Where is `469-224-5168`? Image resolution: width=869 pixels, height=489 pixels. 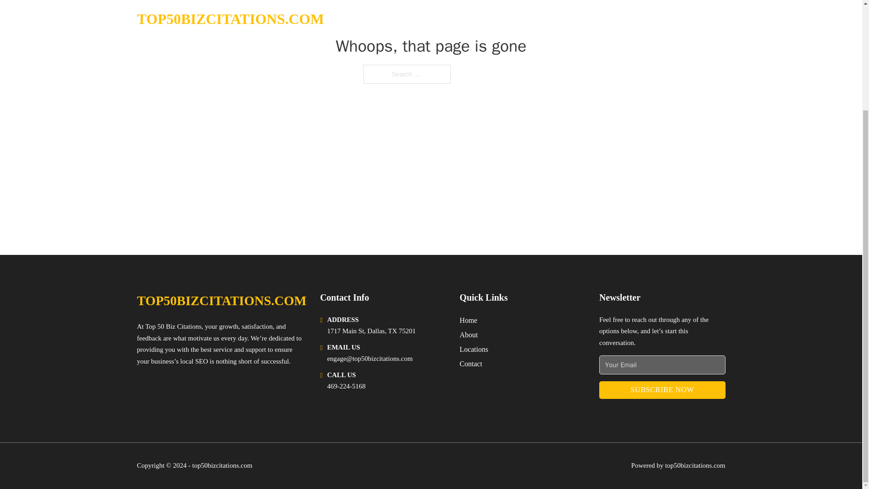 469-224-5168 is located at coordinates (347, 386).